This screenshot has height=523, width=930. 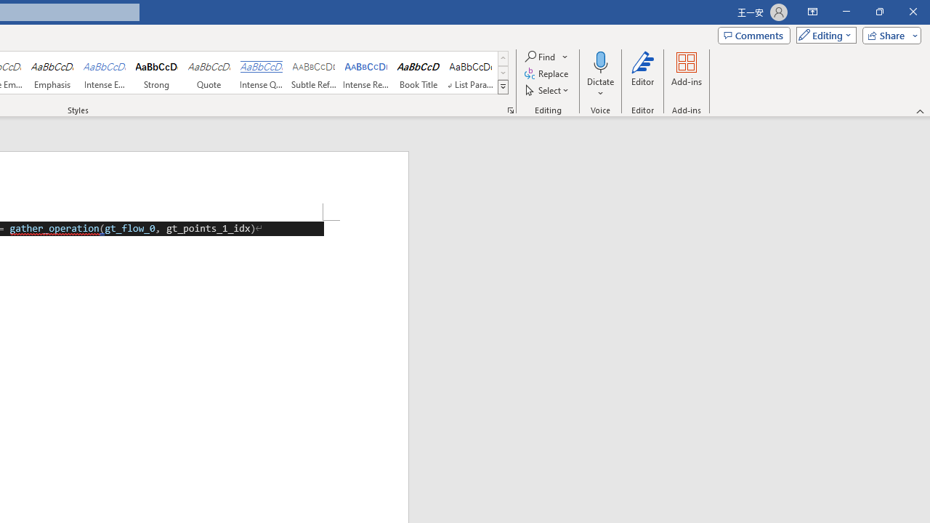 I want to click on Editor, so click(x=643, y=74).